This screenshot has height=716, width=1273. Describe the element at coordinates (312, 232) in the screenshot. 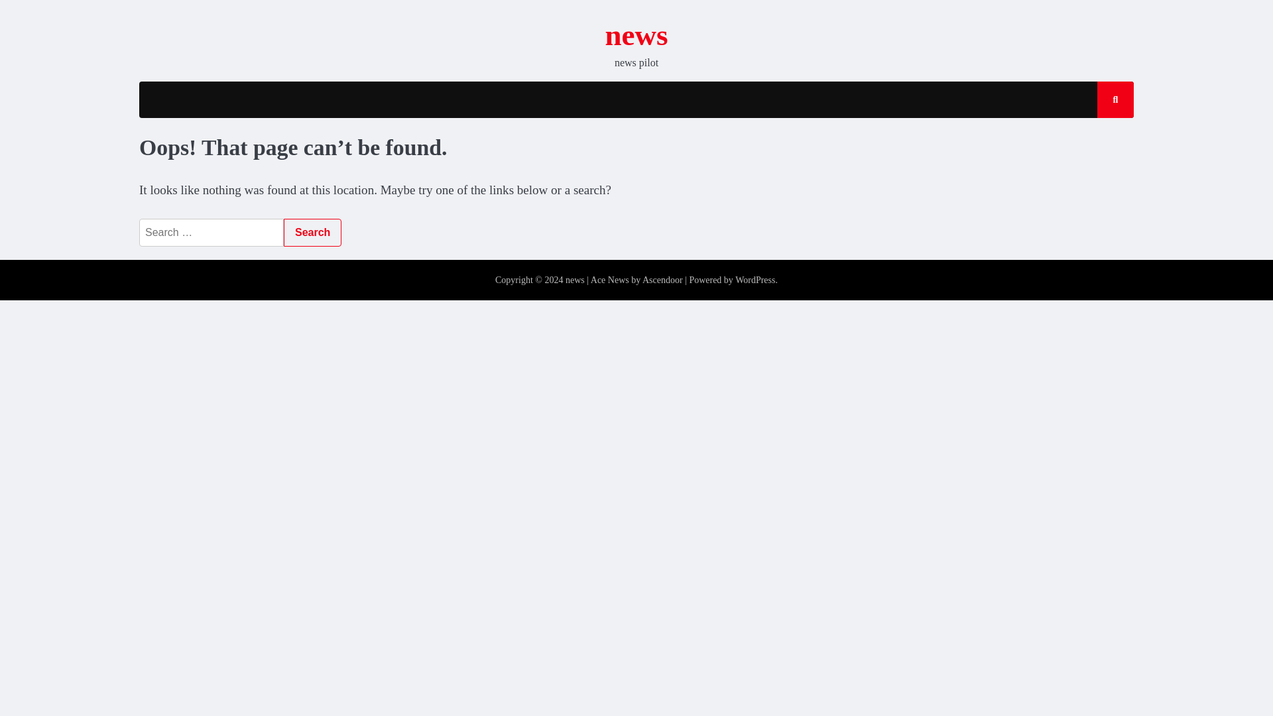

I see `Search` at that location.